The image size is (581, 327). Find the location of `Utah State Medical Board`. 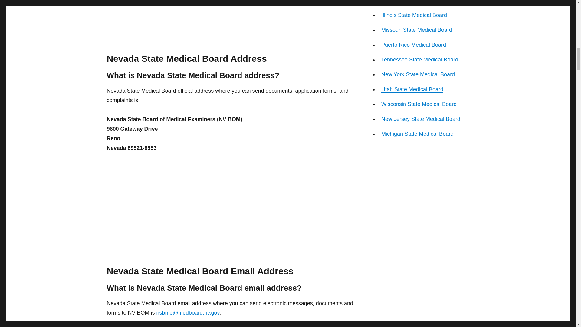

Utah State Medical Board is located at coordinates (412, 89).